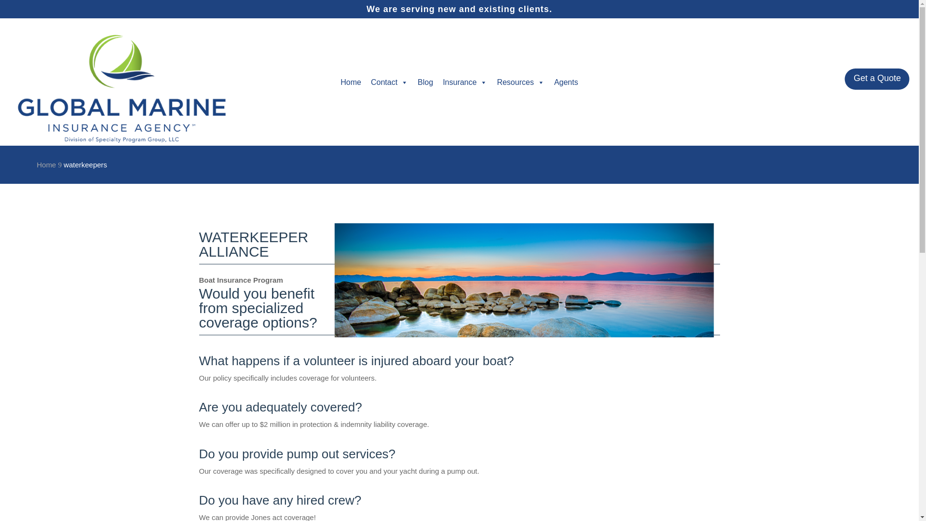 This screenshot has height=521, width=926. What do you see at coordinates (46, 164) in the screenshot?
I see `Home` at bounding box center [46, 164].